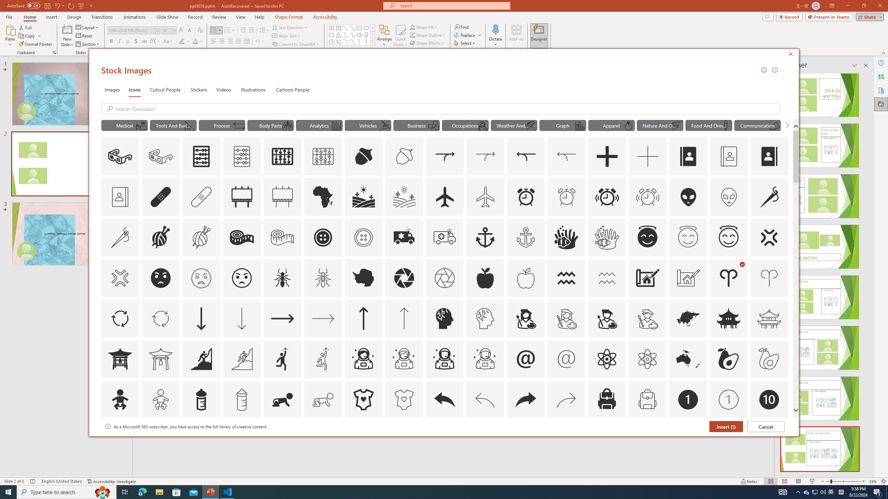  I want to click on AutomationID: Icons_Backpack, so click(607, 400).